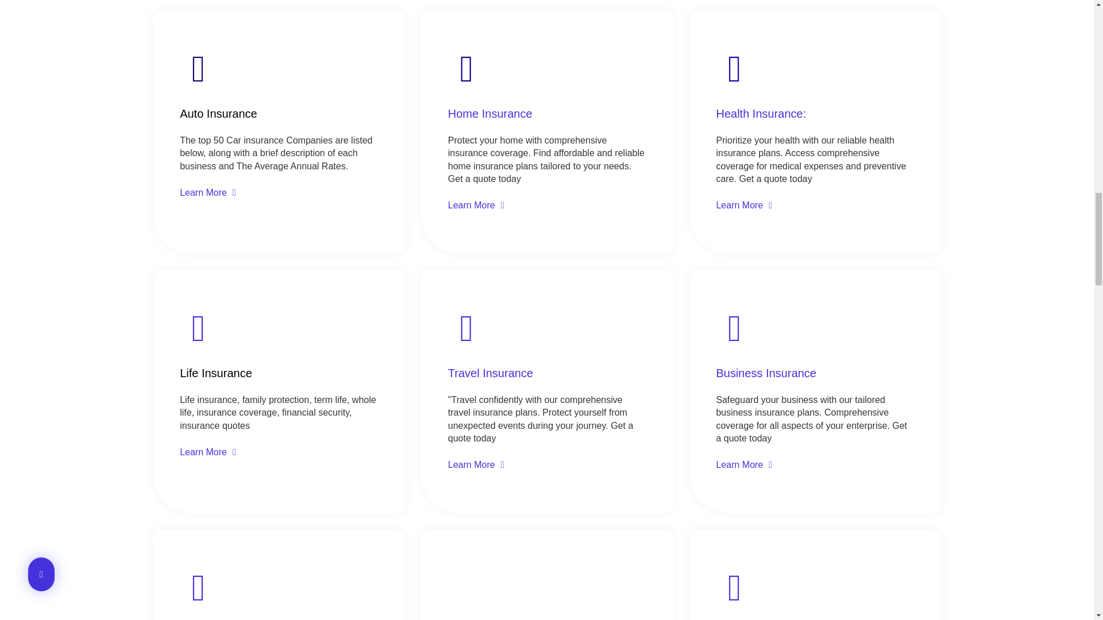  I want to click on Learn More, so click(744, 205).